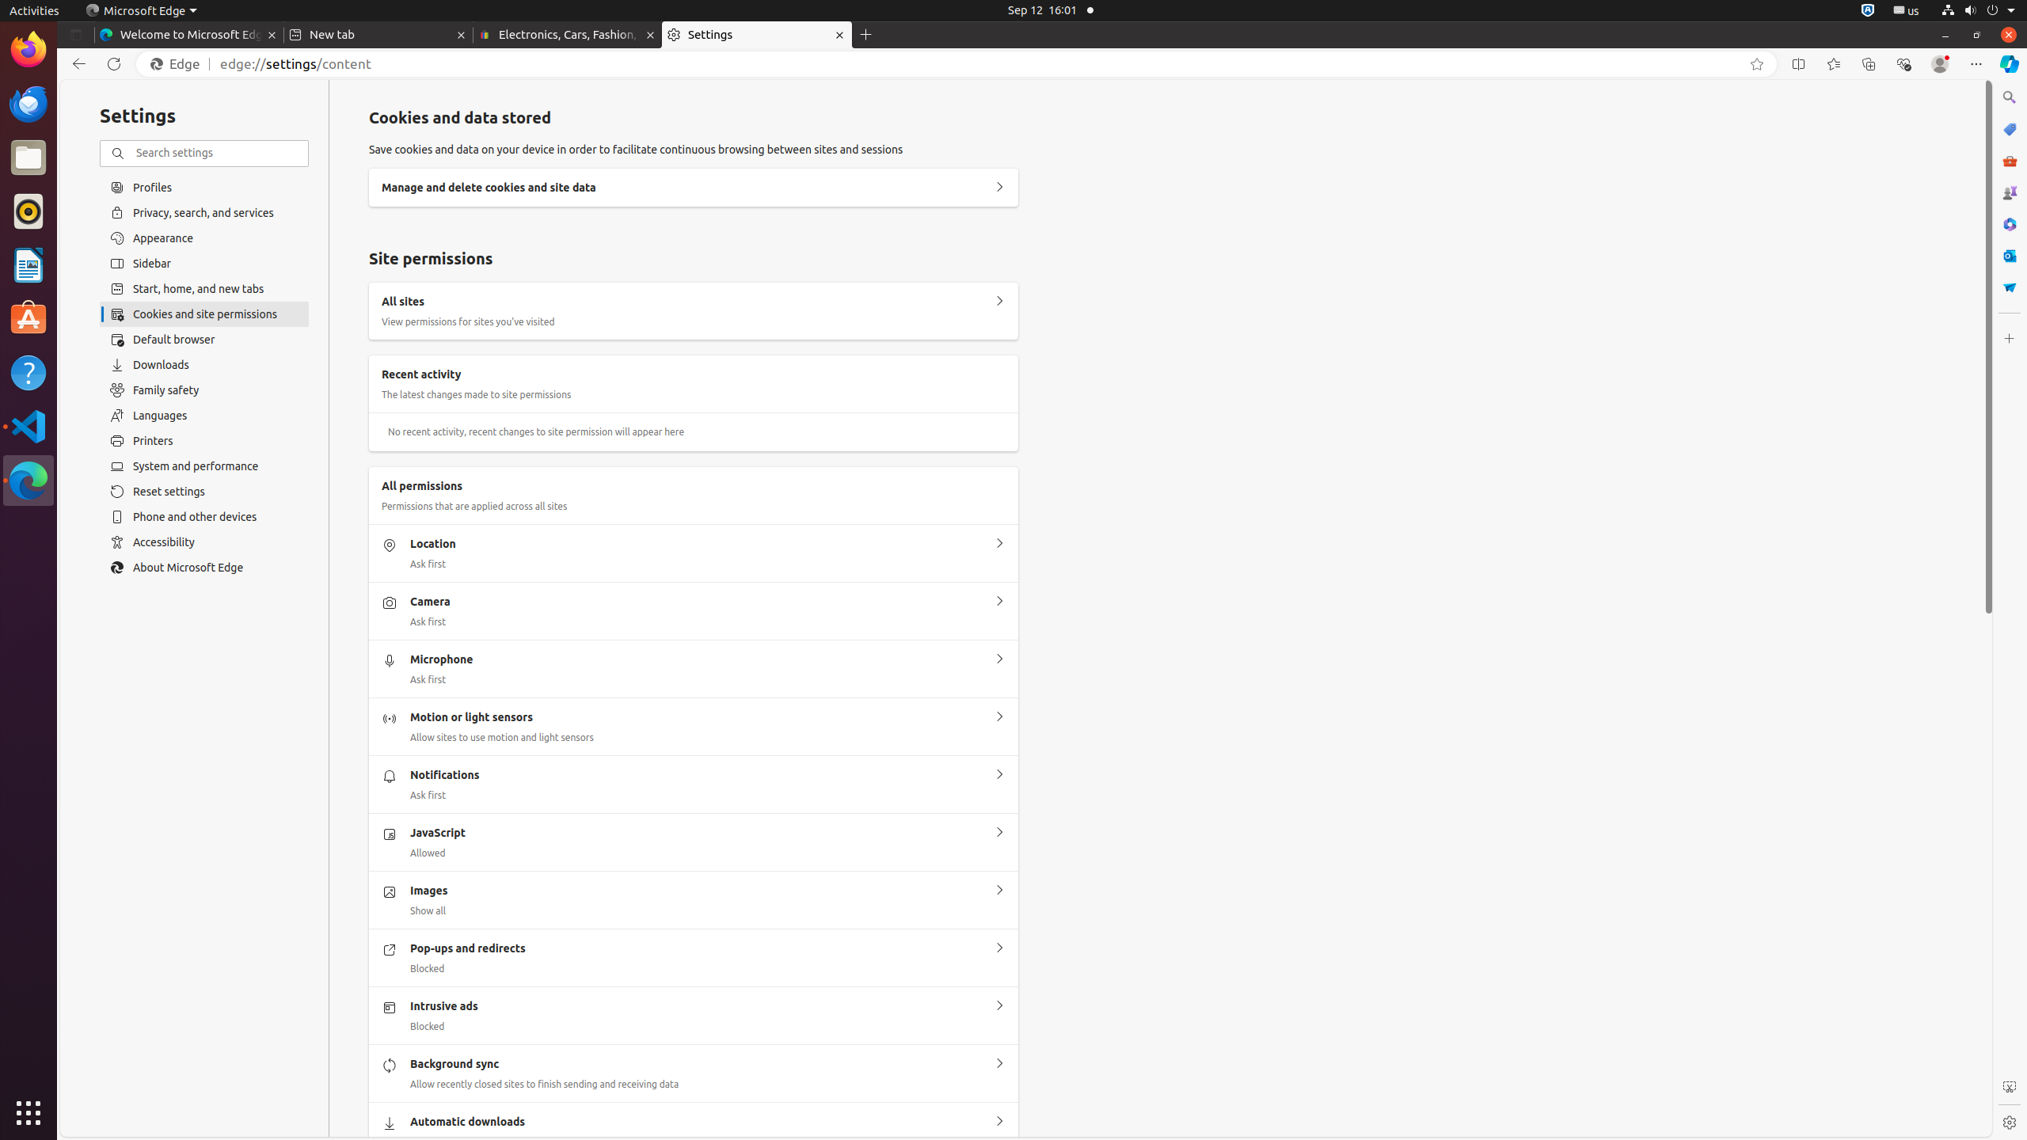 The height and width of the screenshot is (1140, 2027). Describe the element at coordinates (999, 833) in the screenshot. I see `JavaScript` at that location.